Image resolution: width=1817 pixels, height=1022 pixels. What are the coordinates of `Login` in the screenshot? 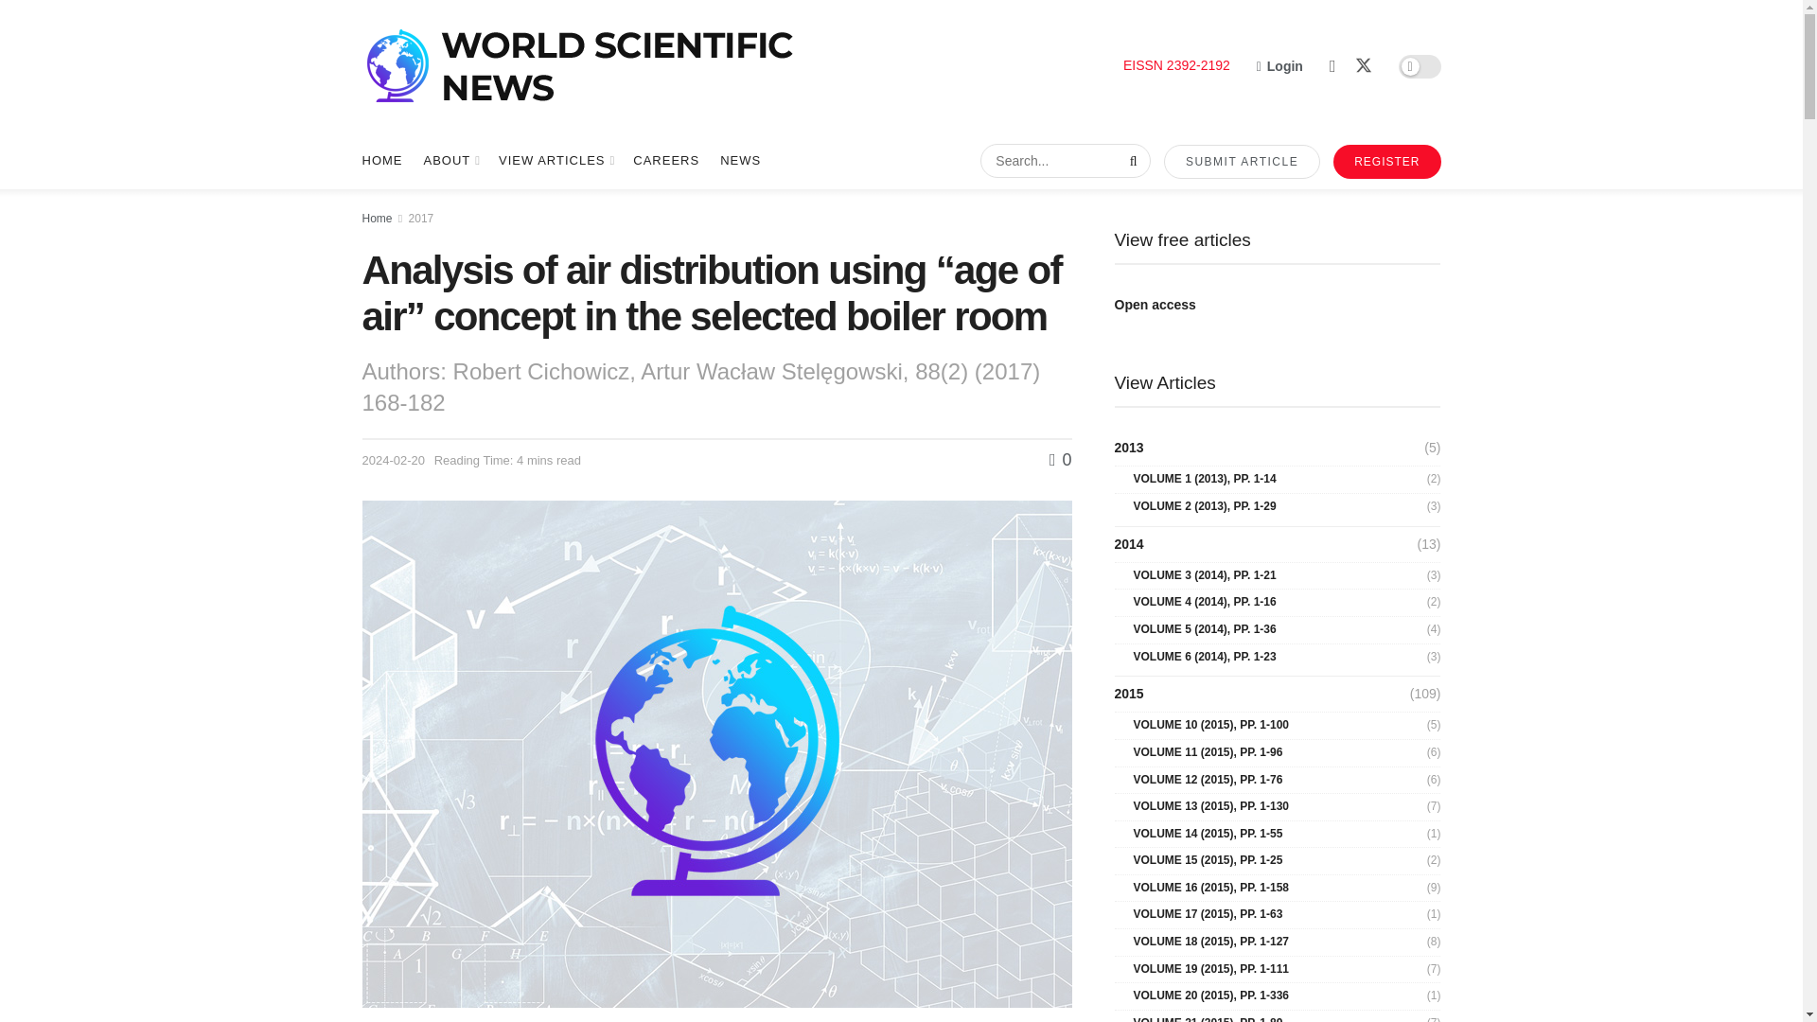 It's located at (1279, 66).